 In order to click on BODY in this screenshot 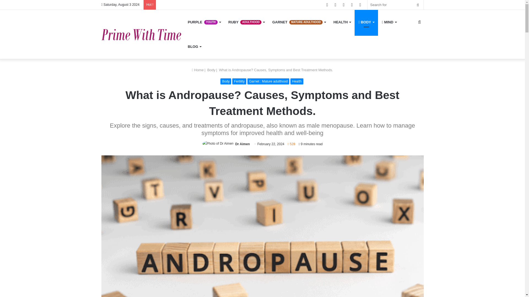, I will do `click(366, 22)`.